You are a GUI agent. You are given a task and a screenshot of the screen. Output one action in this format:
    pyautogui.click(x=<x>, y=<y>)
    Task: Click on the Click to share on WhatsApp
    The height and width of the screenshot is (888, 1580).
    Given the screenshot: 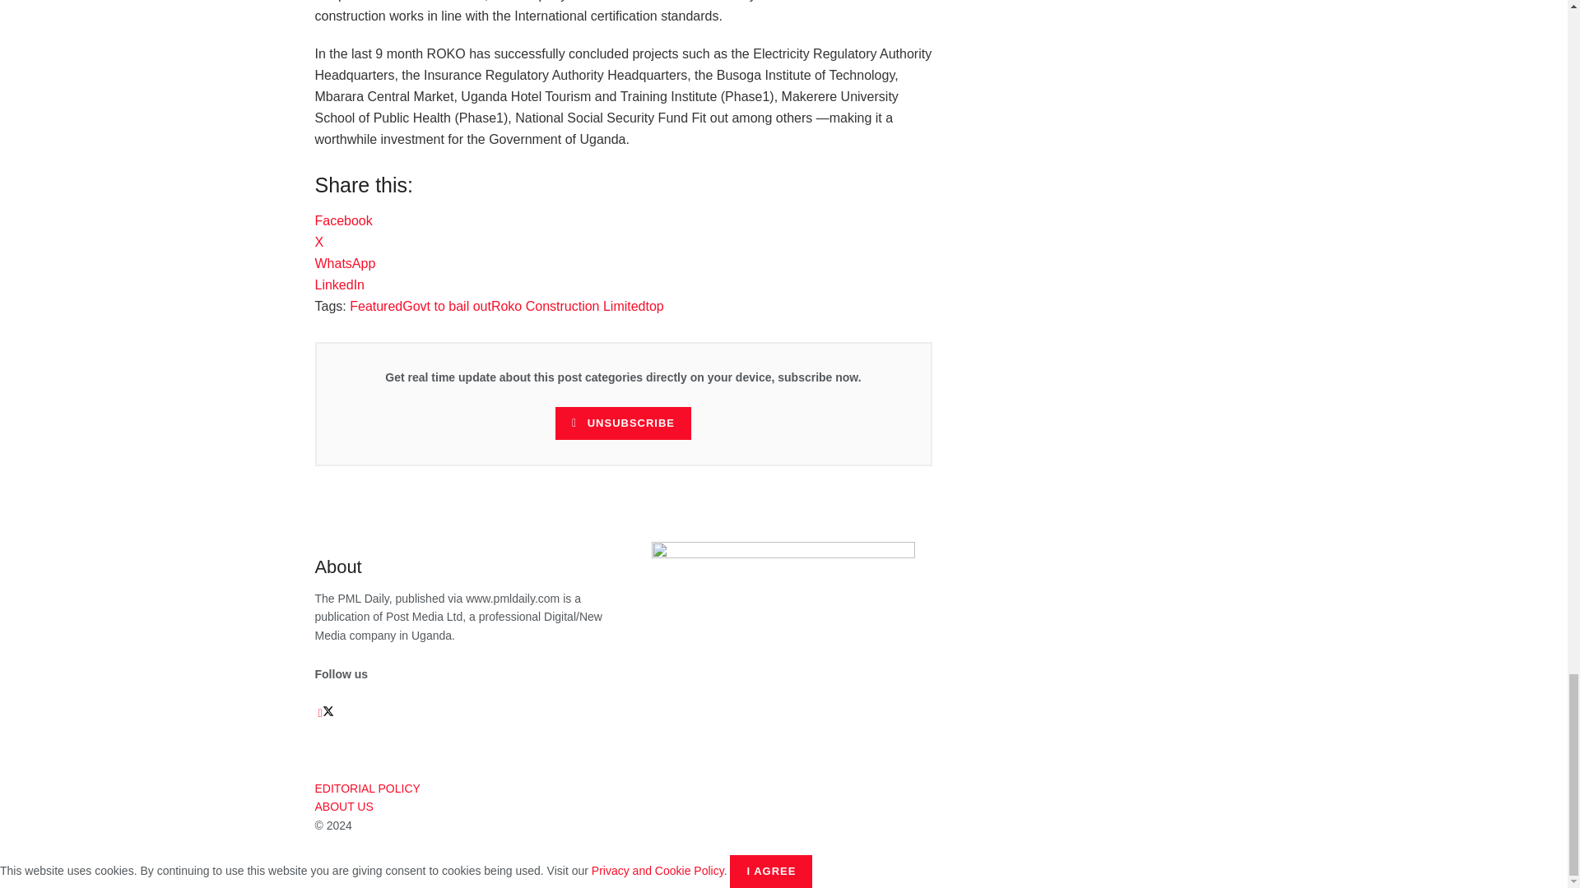 What is the action you would take?
    pyautogui.click(x=345, y=263)
    